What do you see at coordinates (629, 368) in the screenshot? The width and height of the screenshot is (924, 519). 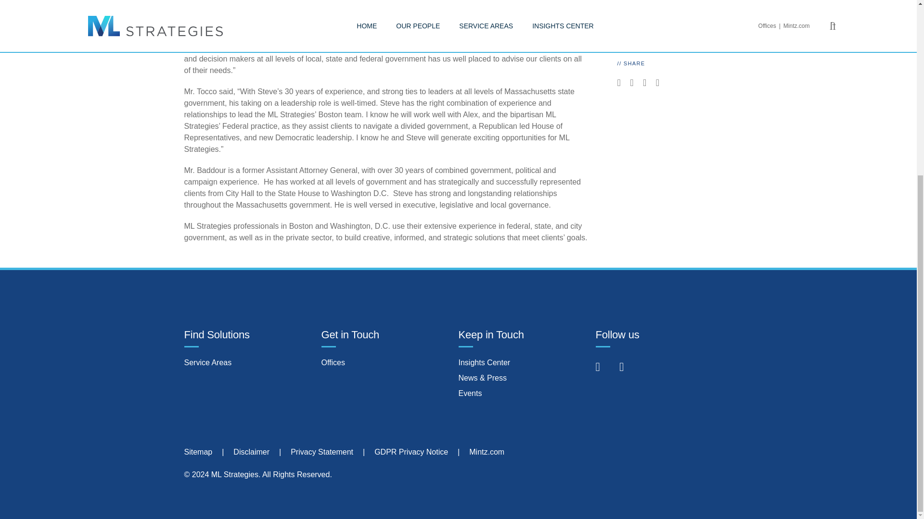 I see `Twitter` at bounding box center [629, 368].